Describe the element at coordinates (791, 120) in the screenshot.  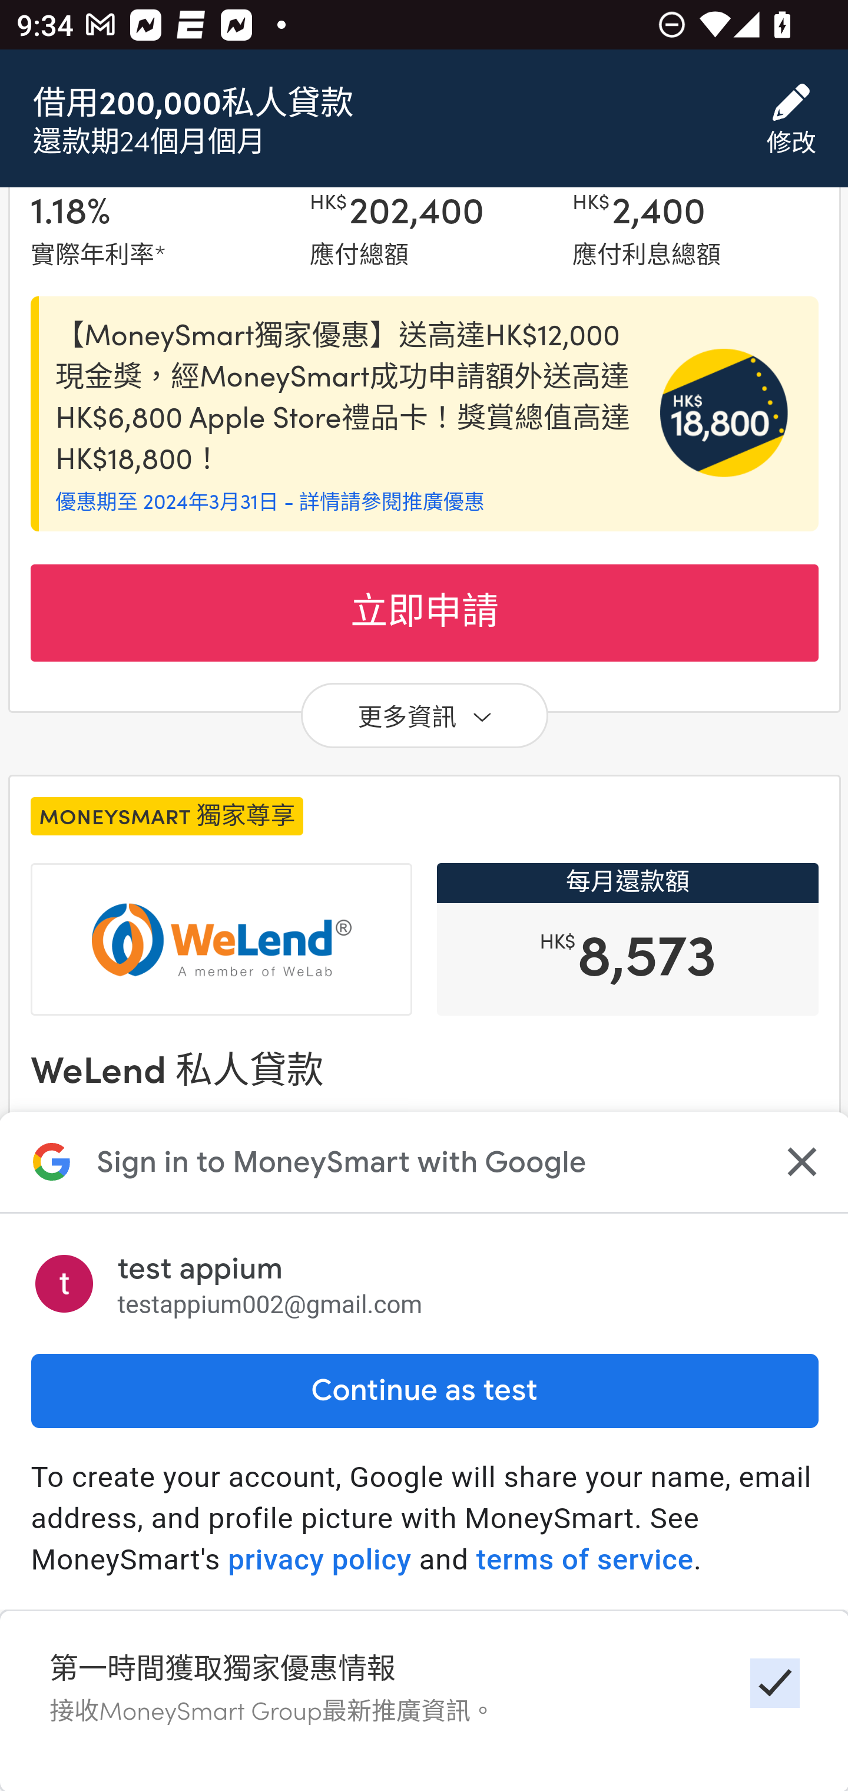
I see `修改` at that location.